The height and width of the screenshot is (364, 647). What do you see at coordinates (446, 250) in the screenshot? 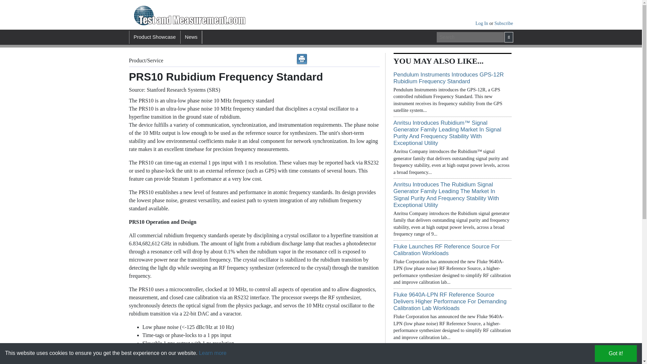
I see `Fluke Launches RF Reference Source For Calibration Workloads` at bounding box center [446, 250].